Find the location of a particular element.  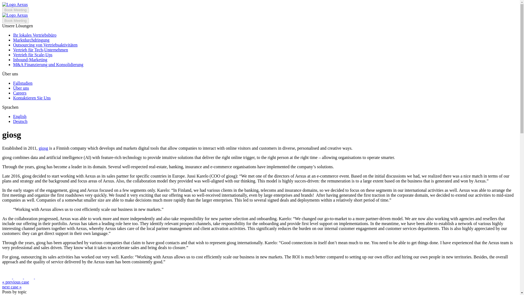

Inbound-Marketing is located at coordinates (30, 60).